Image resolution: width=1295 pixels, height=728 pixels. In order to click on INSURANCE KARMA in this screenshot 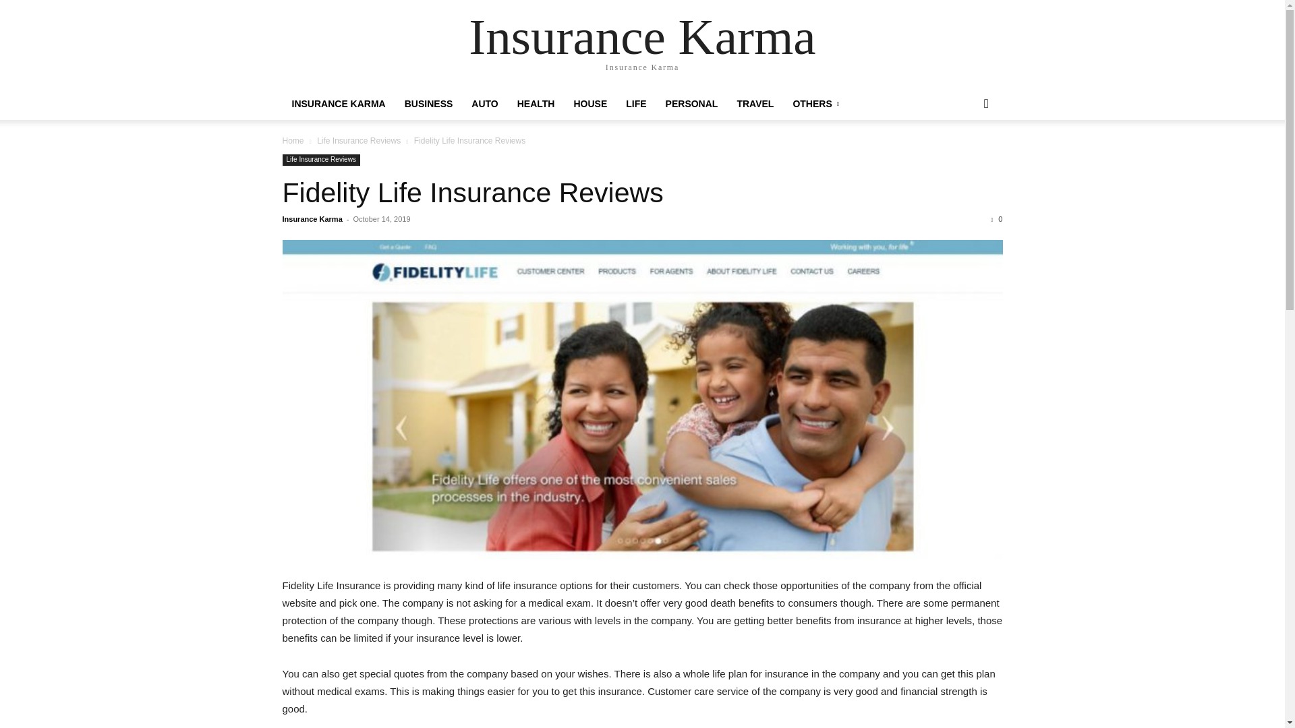, I will do `click(339, 104)`.